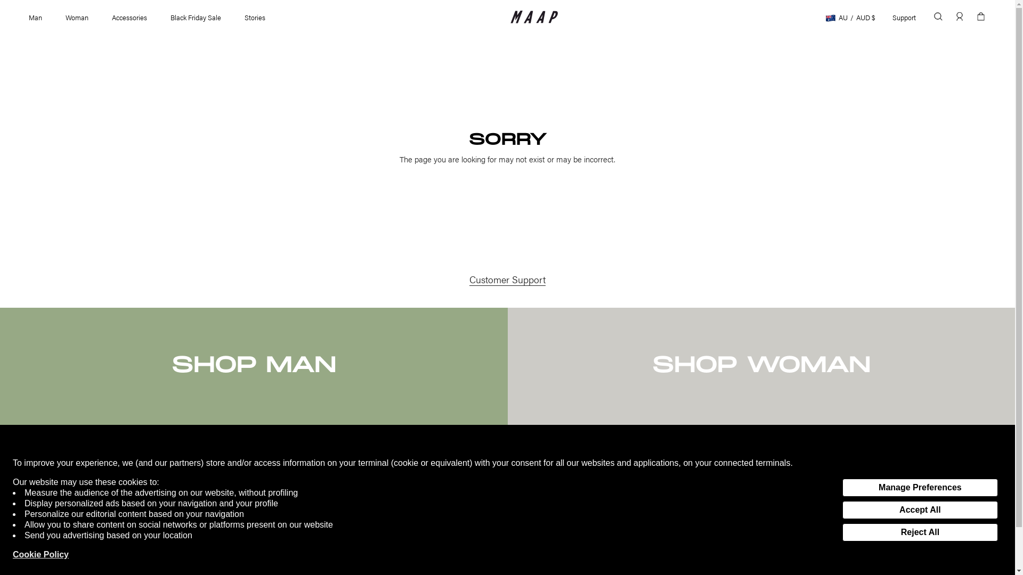 This screenshot has width=1023, height=575. I want to click on Returns, so click(36, 519).